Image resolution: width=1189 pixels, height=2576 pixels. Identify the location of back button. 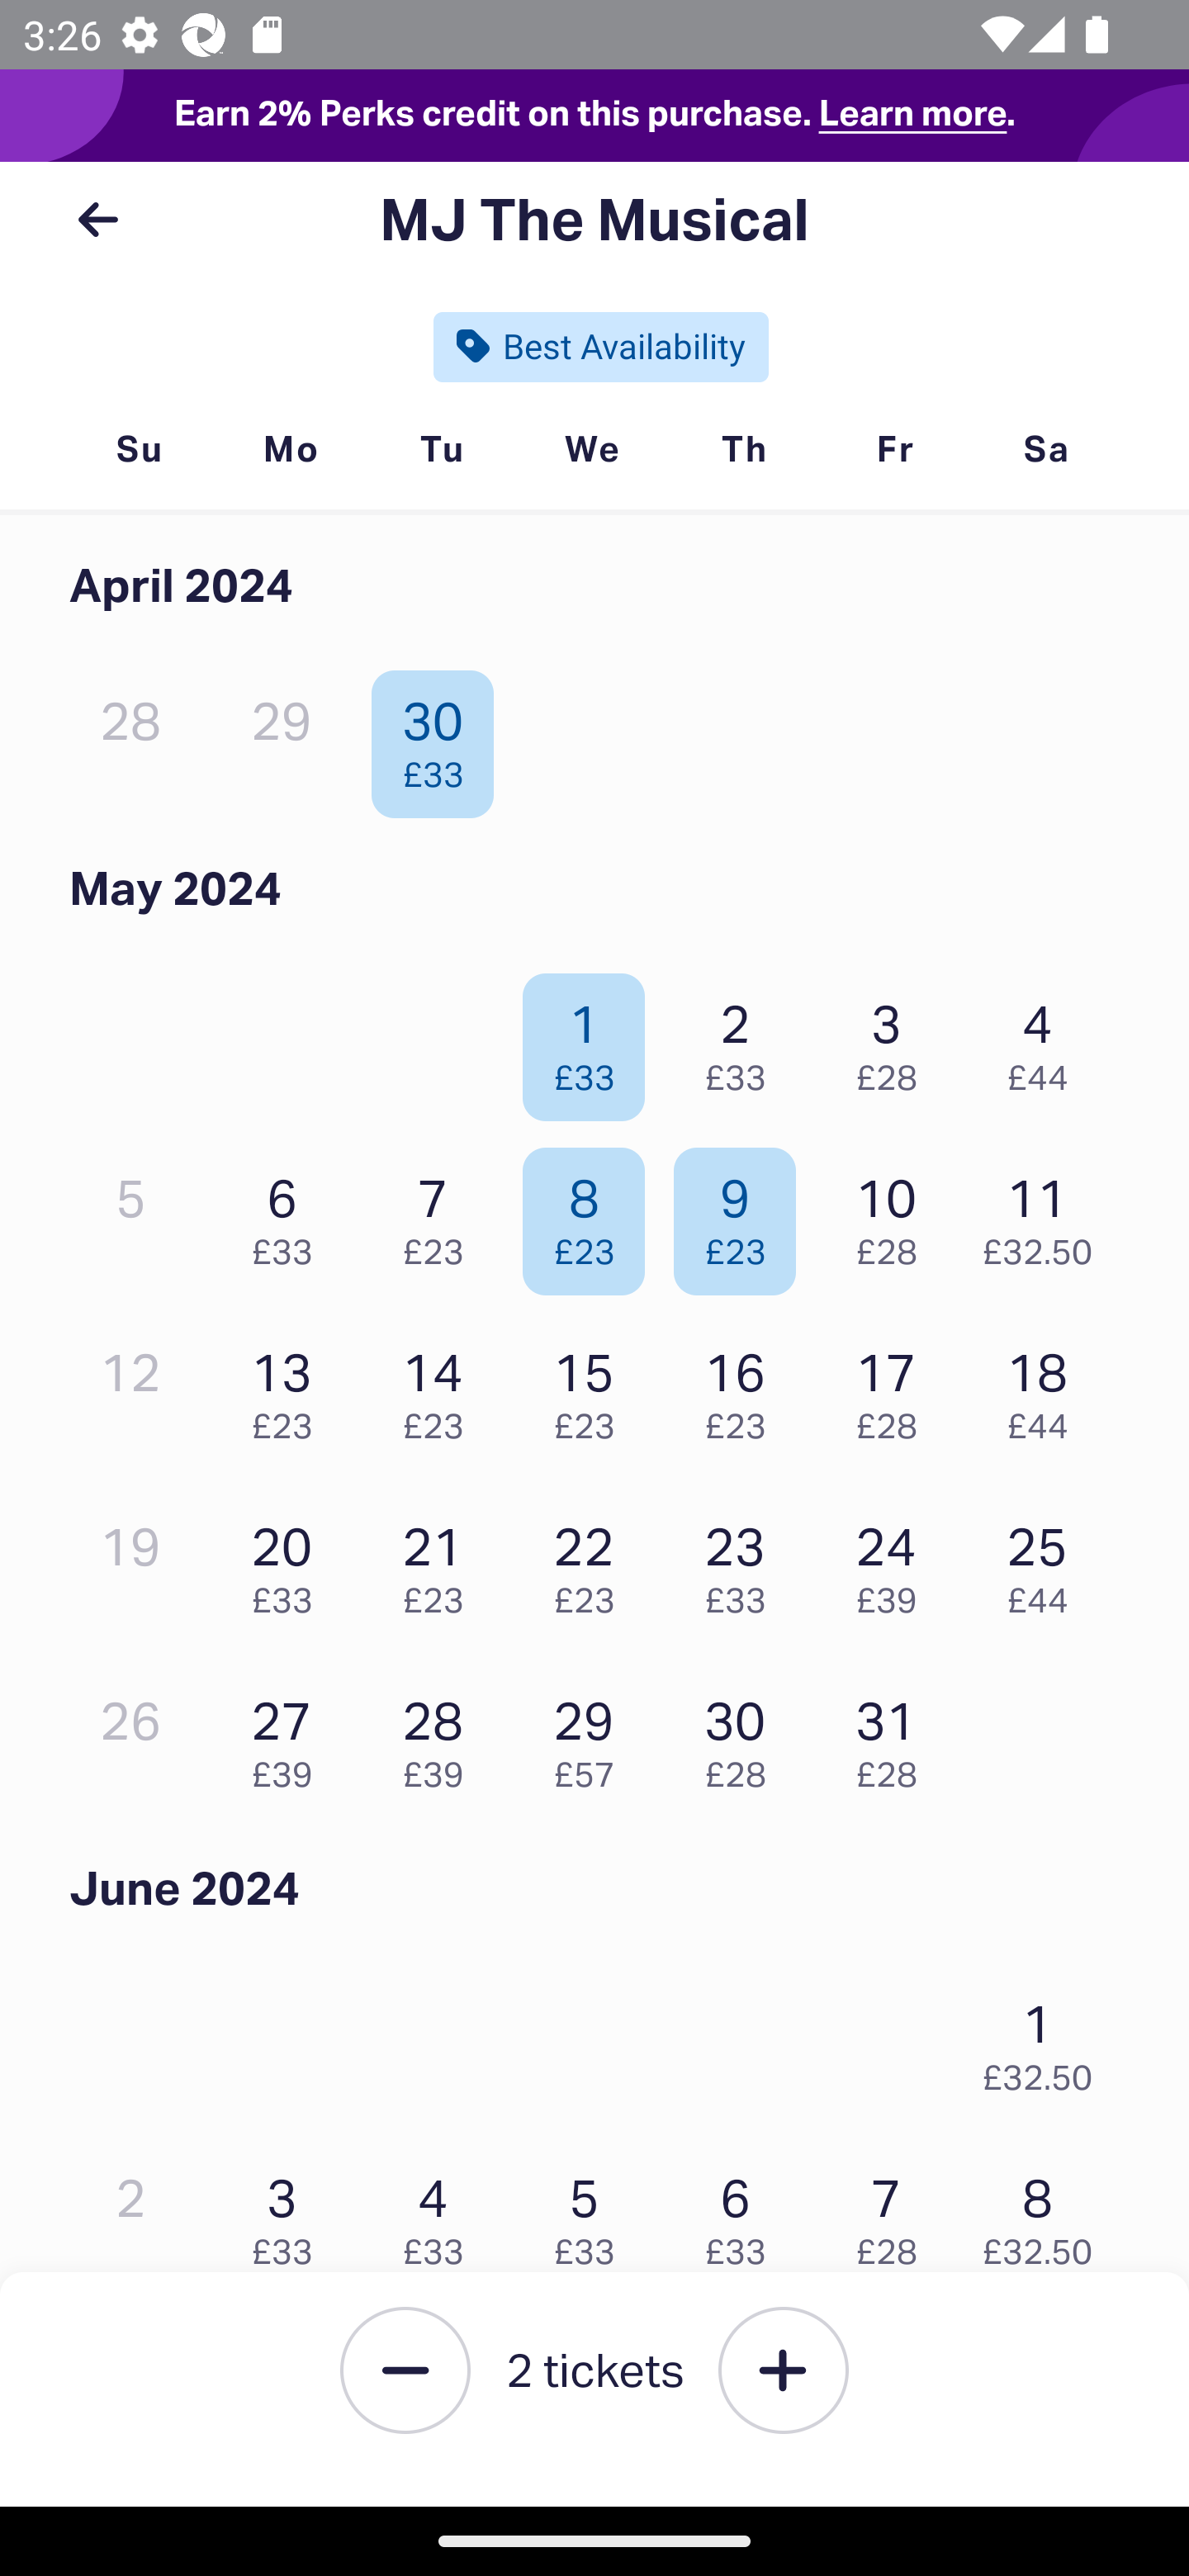
(97, 220).